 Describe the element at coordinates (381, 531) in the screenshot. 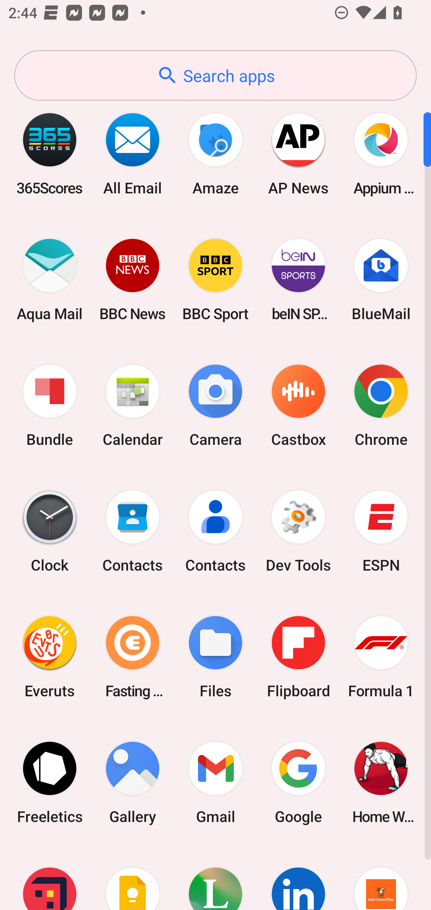

I see `ESPN` at that location.